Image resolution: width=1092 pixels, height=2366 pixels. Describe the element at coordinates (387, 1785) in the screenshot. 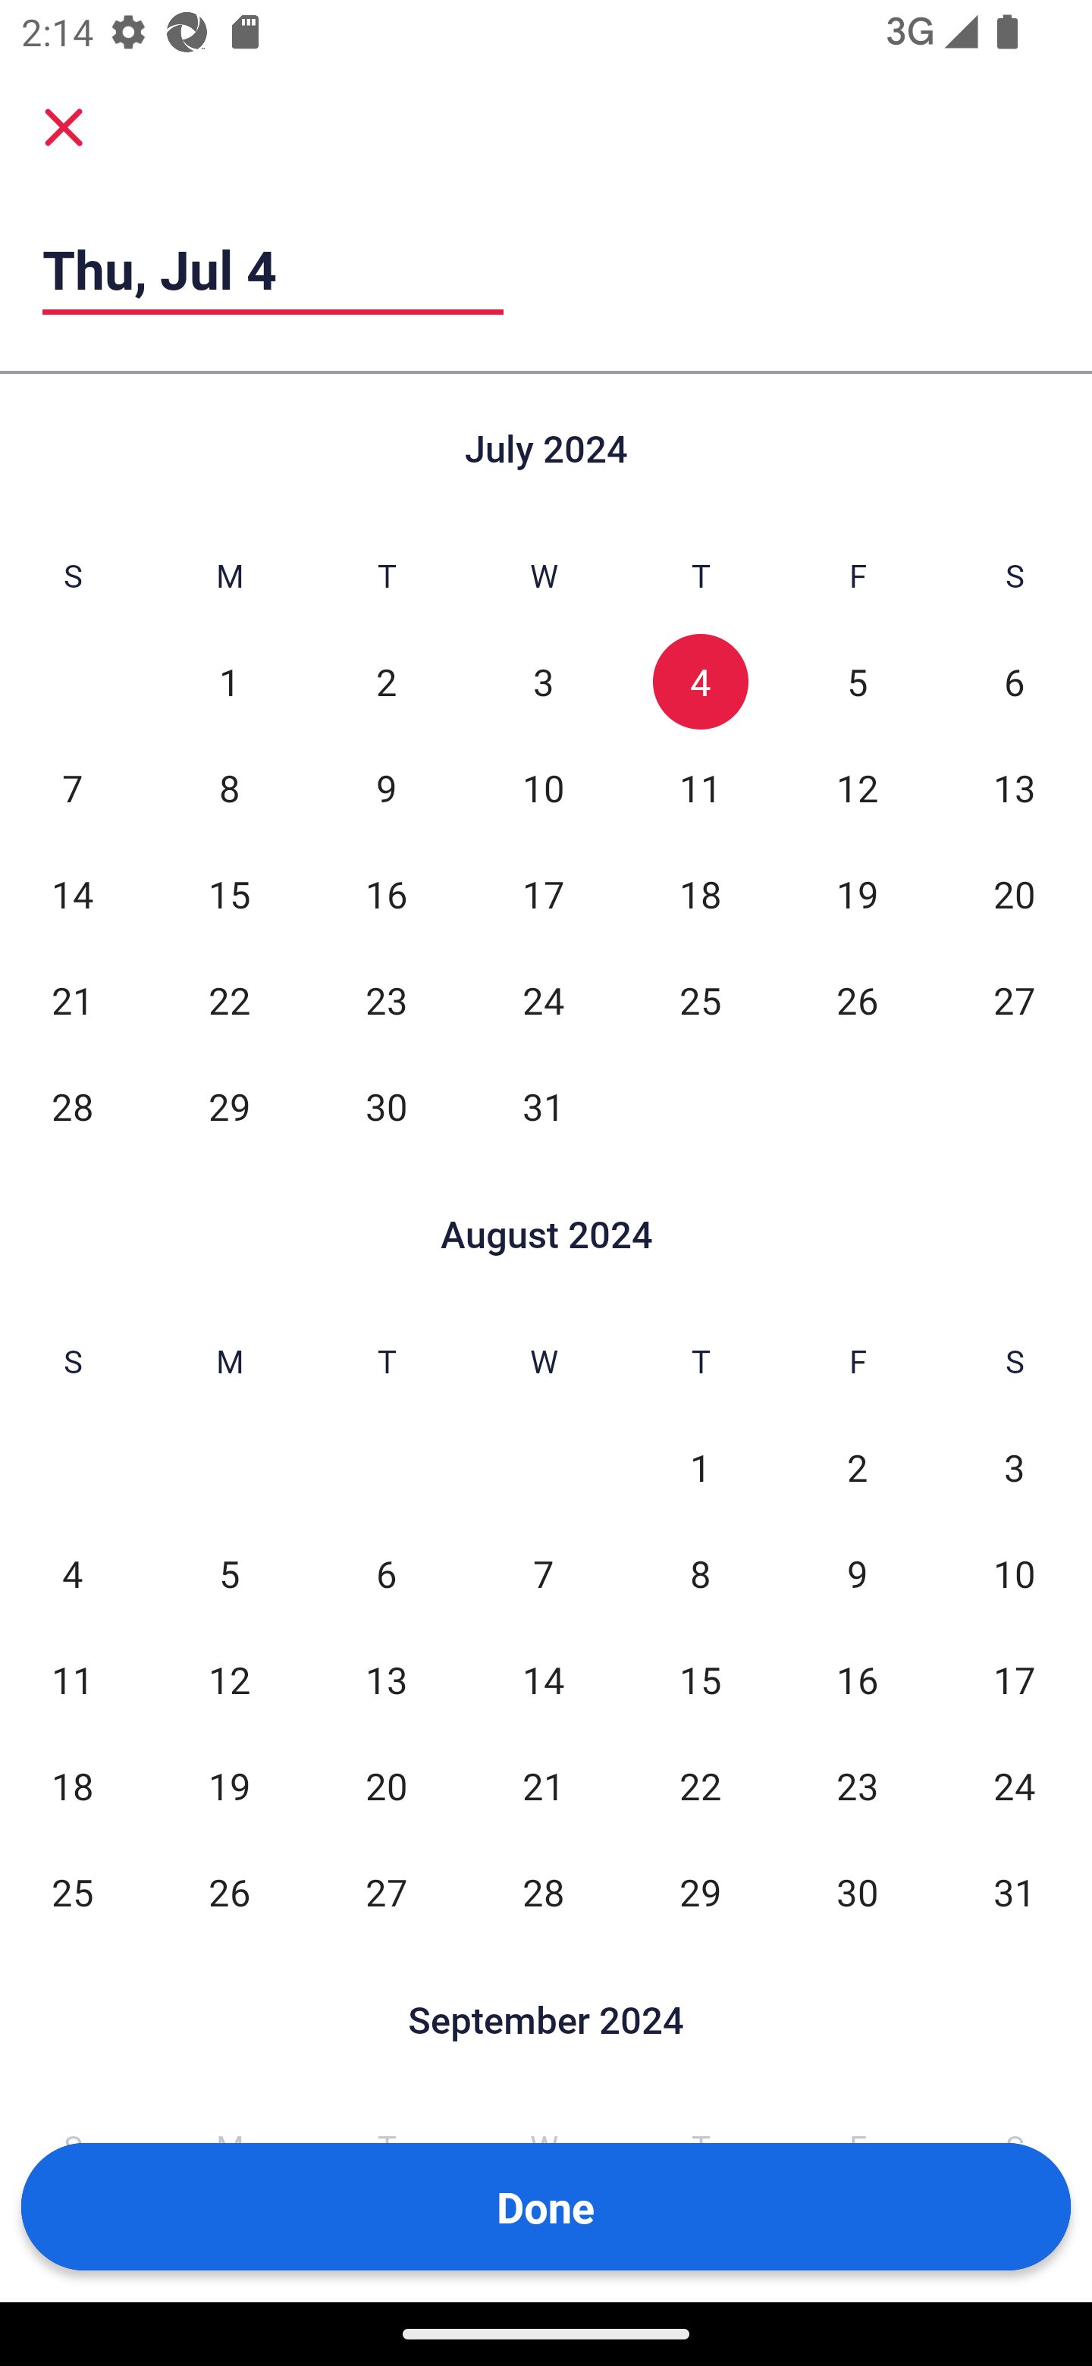

I see `20 Tue, Aug 20, Not Selected` at that location.